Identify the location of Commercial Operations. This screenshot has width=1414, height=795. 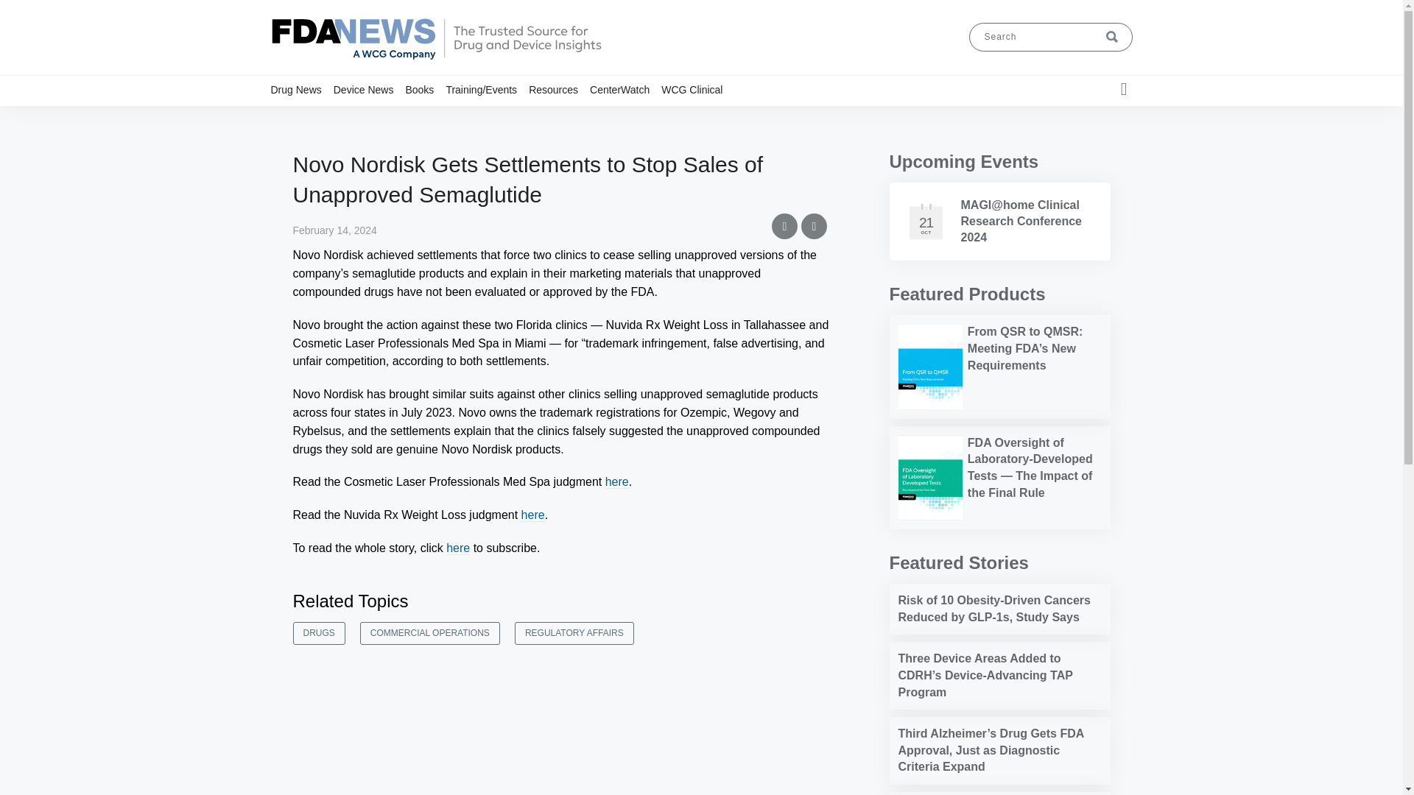
(412, 118).